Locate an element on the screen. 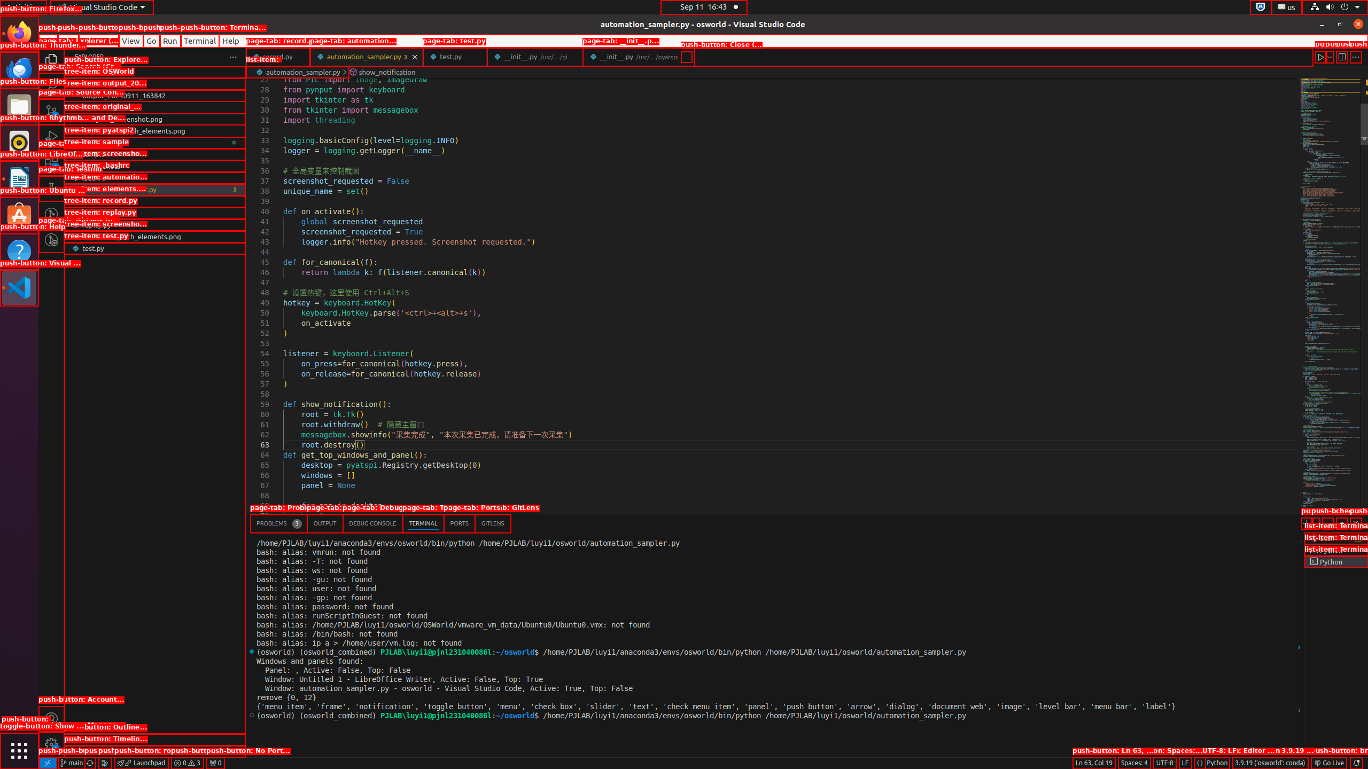 The image size is (1368, 769). GitLens is located at coordinates (493, 523).